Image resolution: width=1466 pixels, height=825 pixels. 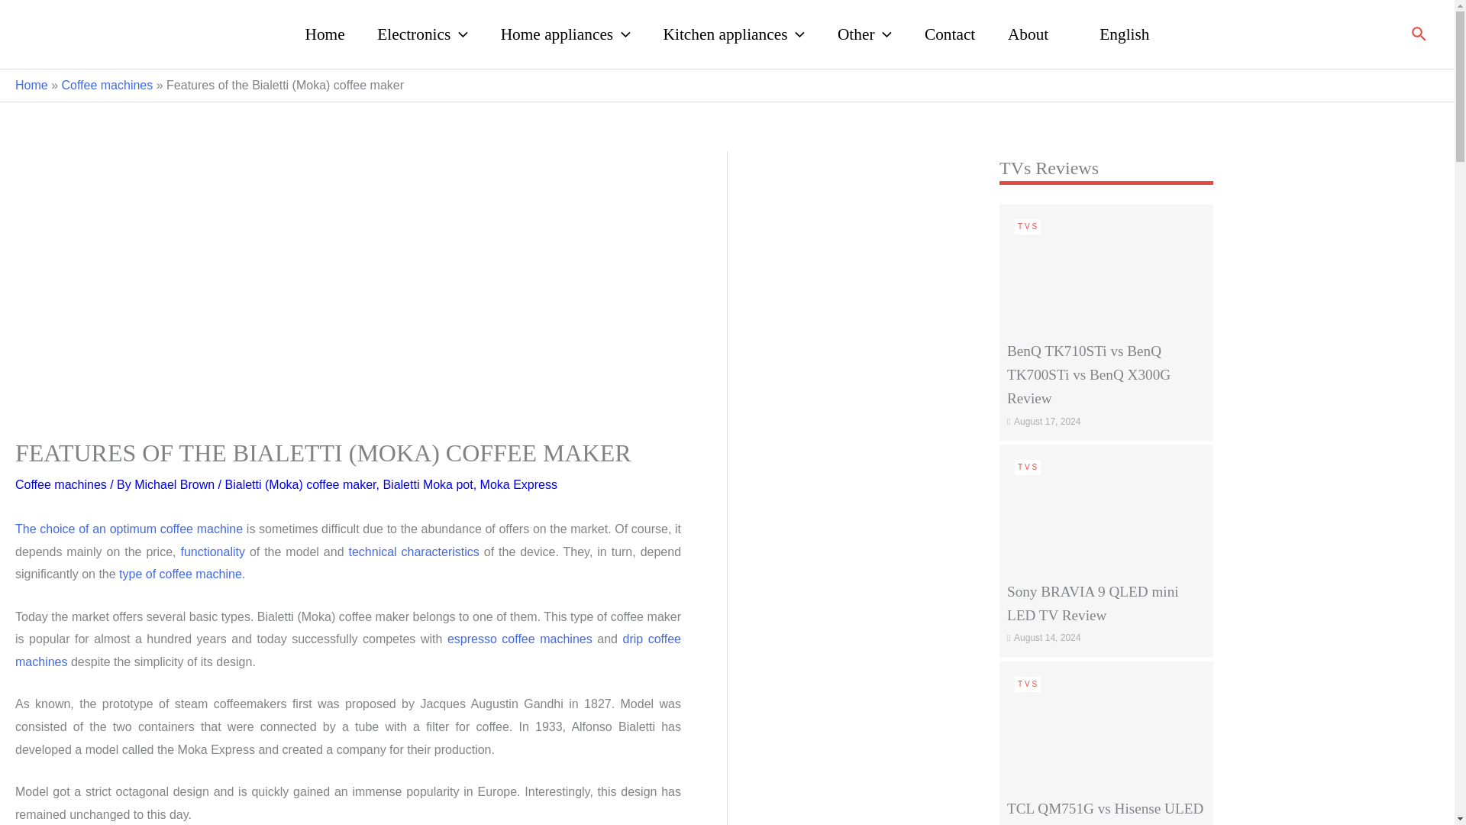 I want to click on Home appliances, so click(x=565, y=34).